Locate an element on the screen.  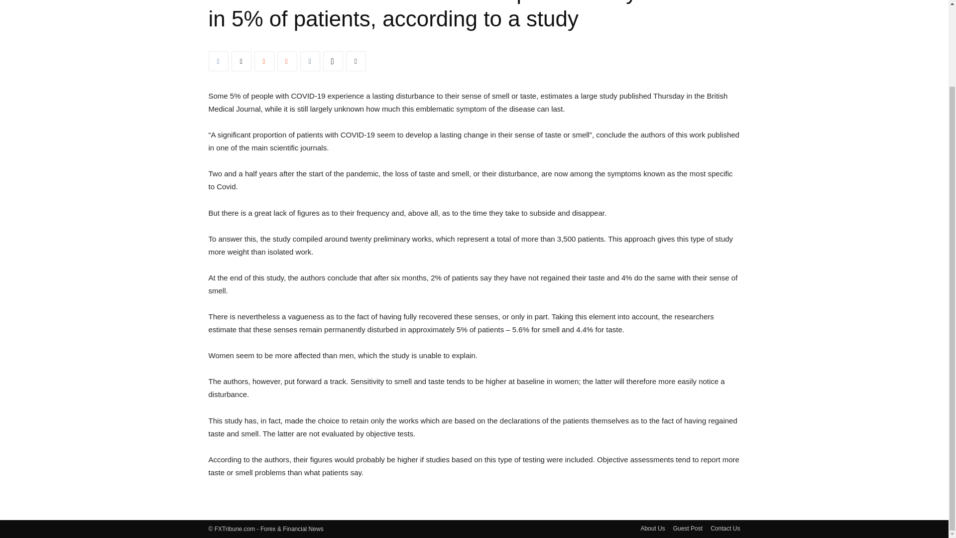
Contact Us is located at coordinates (725, 528).